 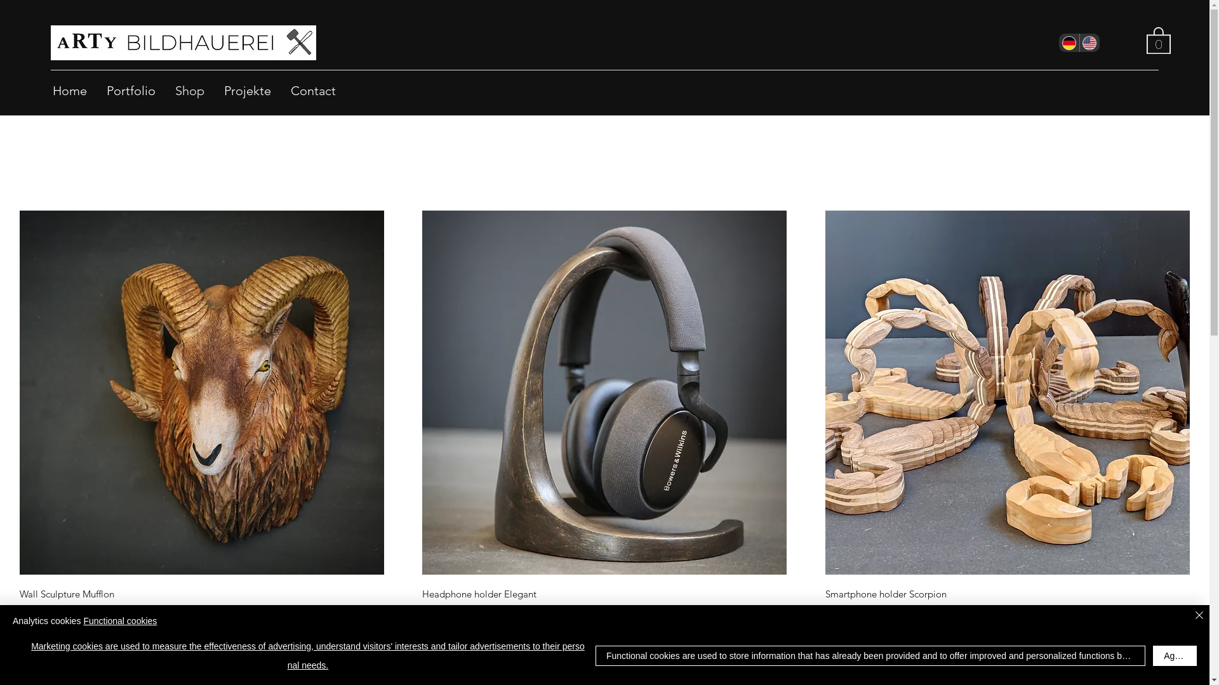 I want to click on Home, so click(x=70, y=91).